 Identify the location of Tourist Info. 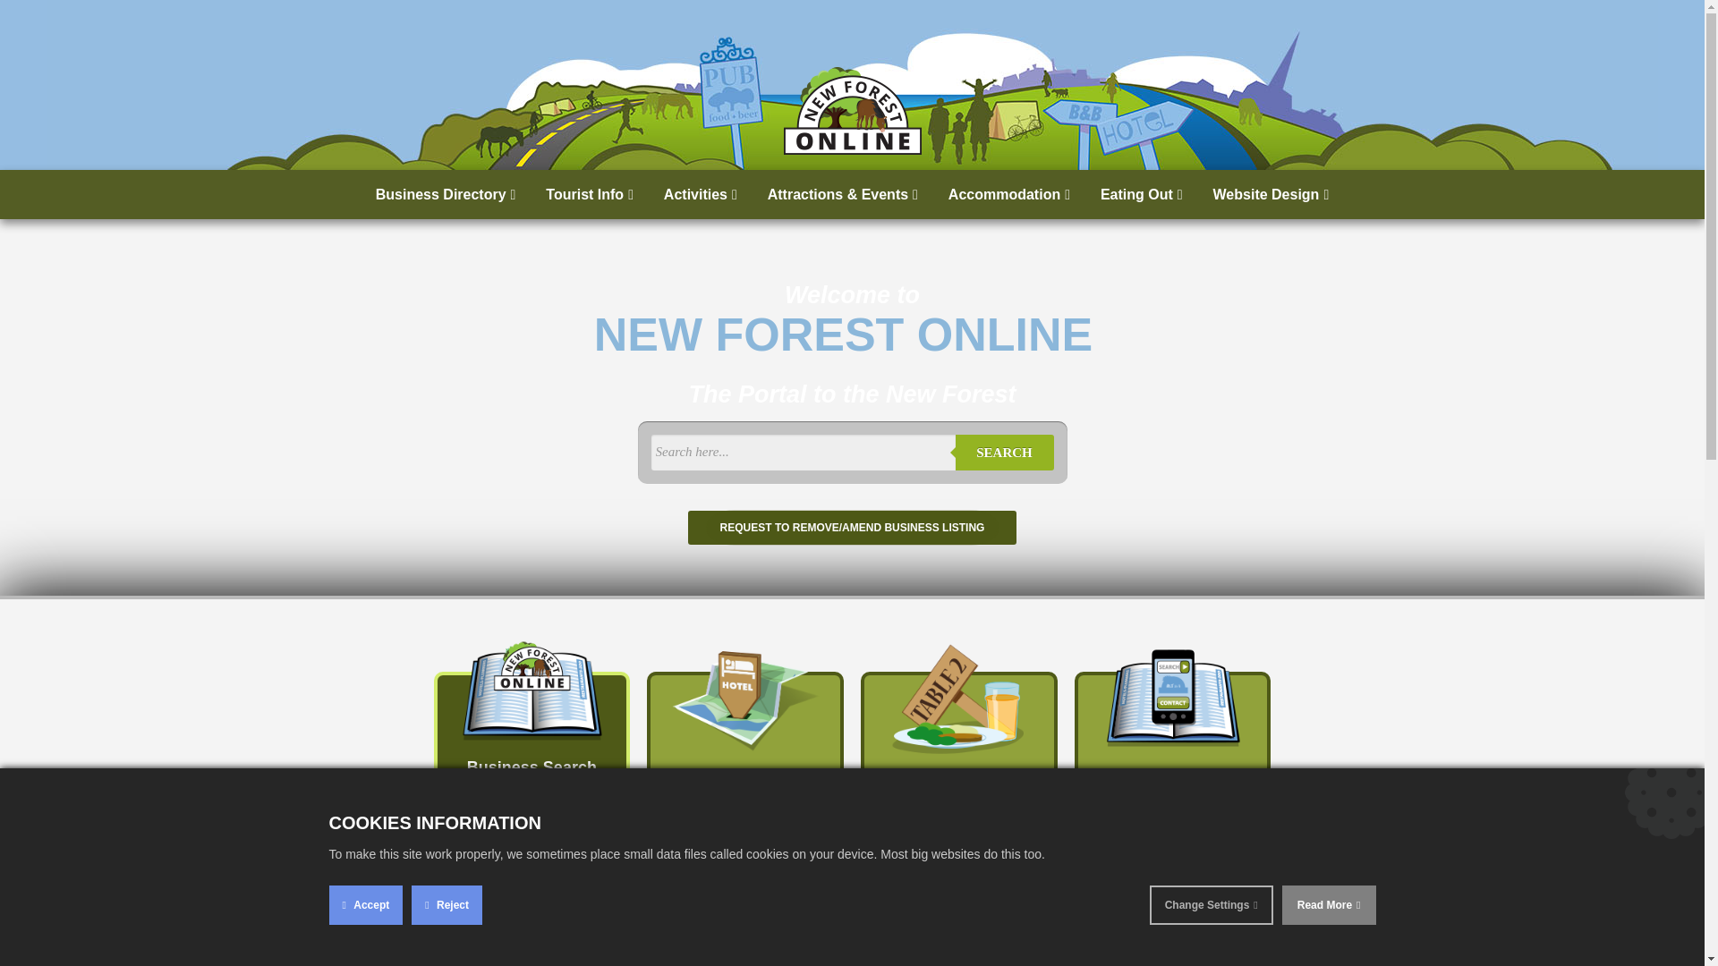
(590, 195).